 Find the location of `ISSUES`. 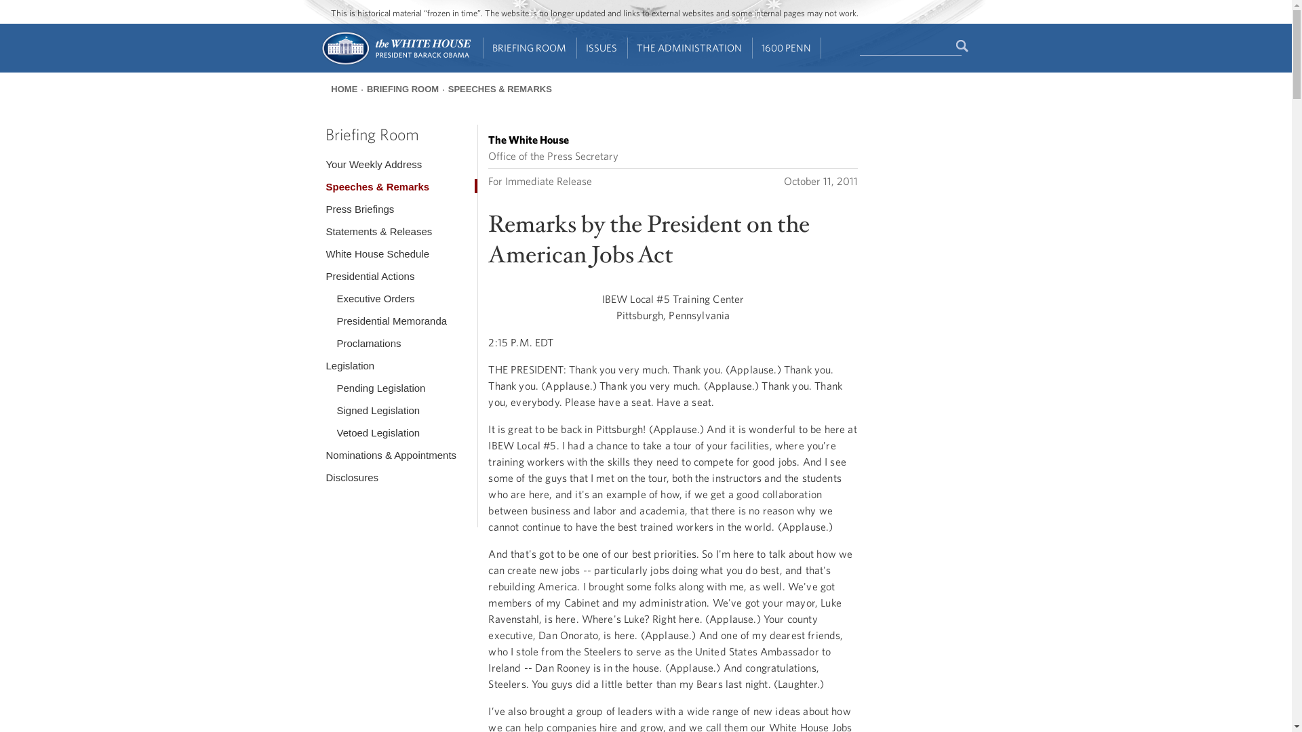

ISSUES is located at coordinates (602, 48).